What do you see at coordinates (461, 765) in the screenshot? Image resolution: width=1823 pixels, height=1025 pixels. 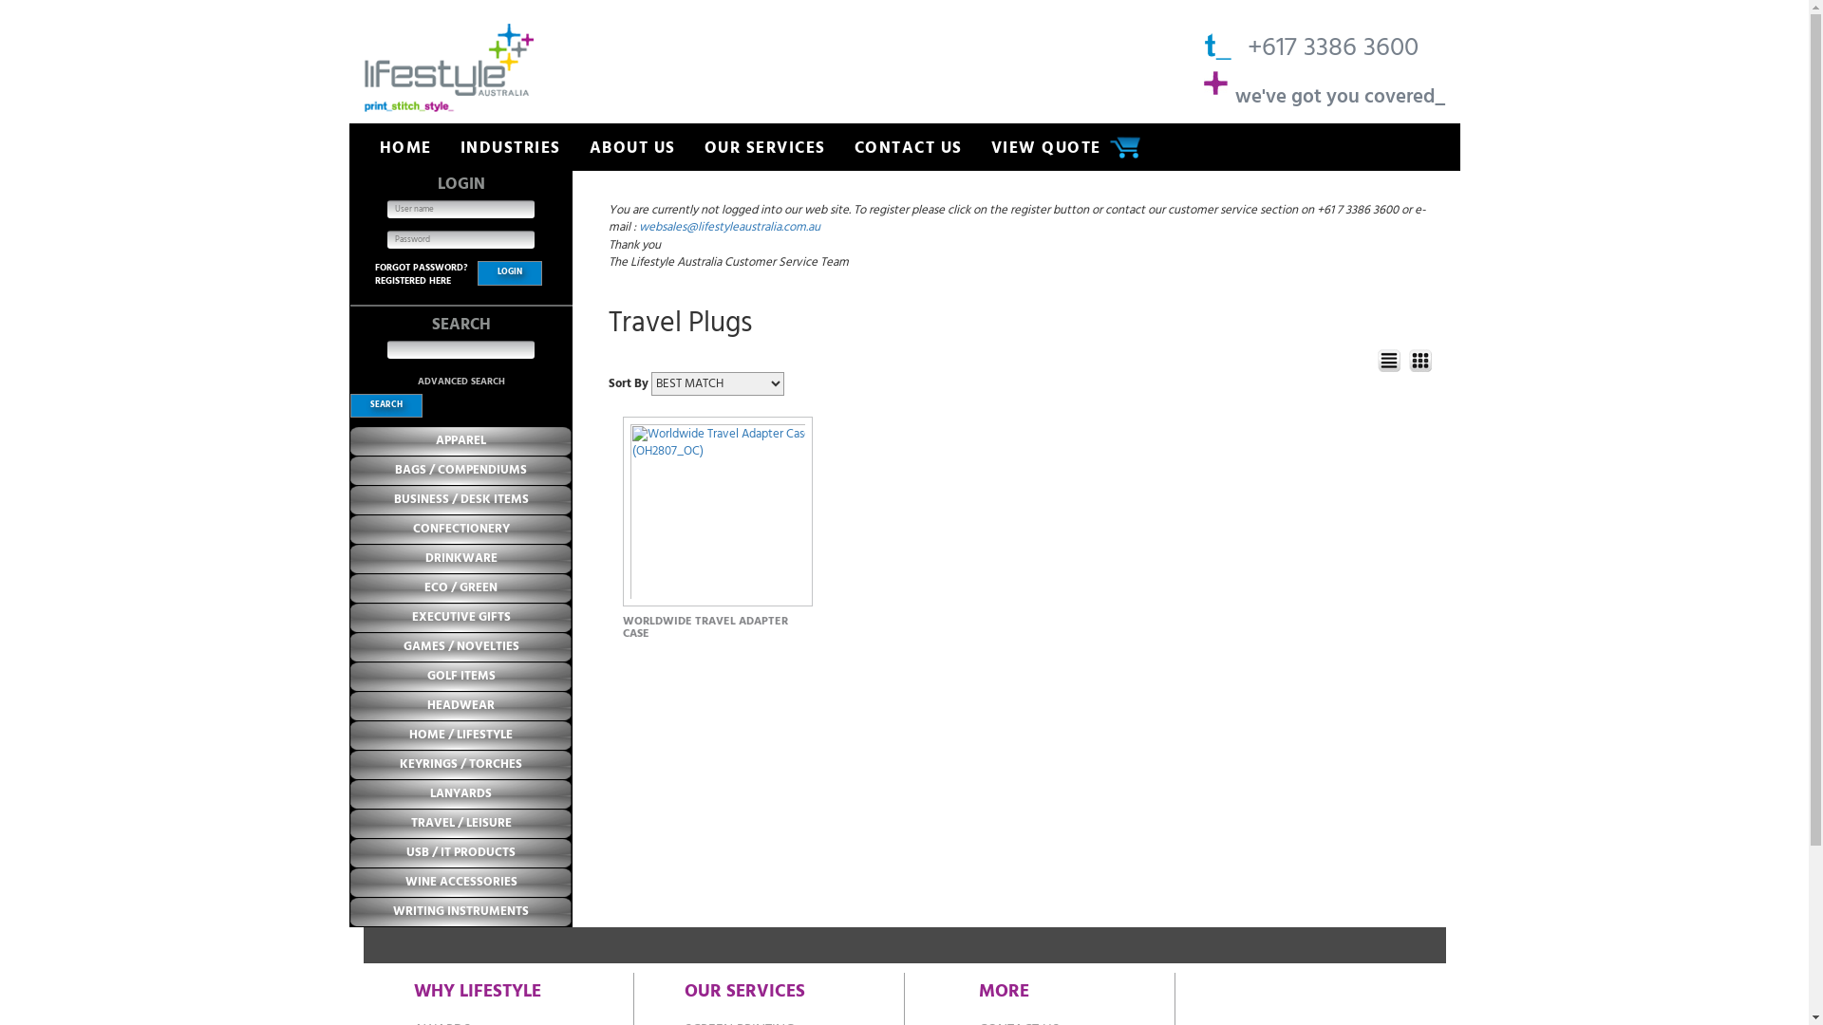 I see `KEYRINGS / TORCHES` at bounding box center [461, 765].